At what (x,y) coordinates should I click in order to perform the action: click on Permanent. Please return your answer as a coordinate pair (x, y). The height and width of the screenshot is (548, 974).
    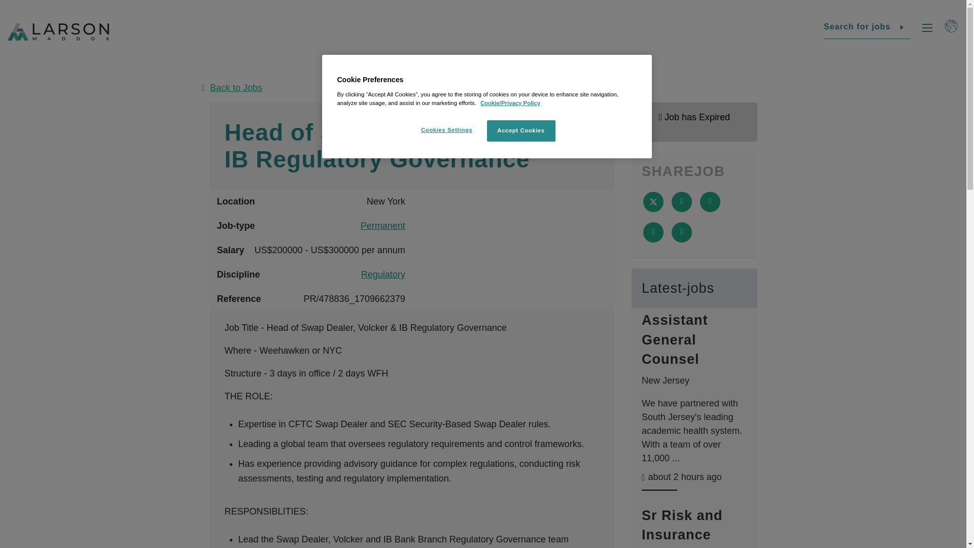
    Looking at the image, I should click on (382, 226).